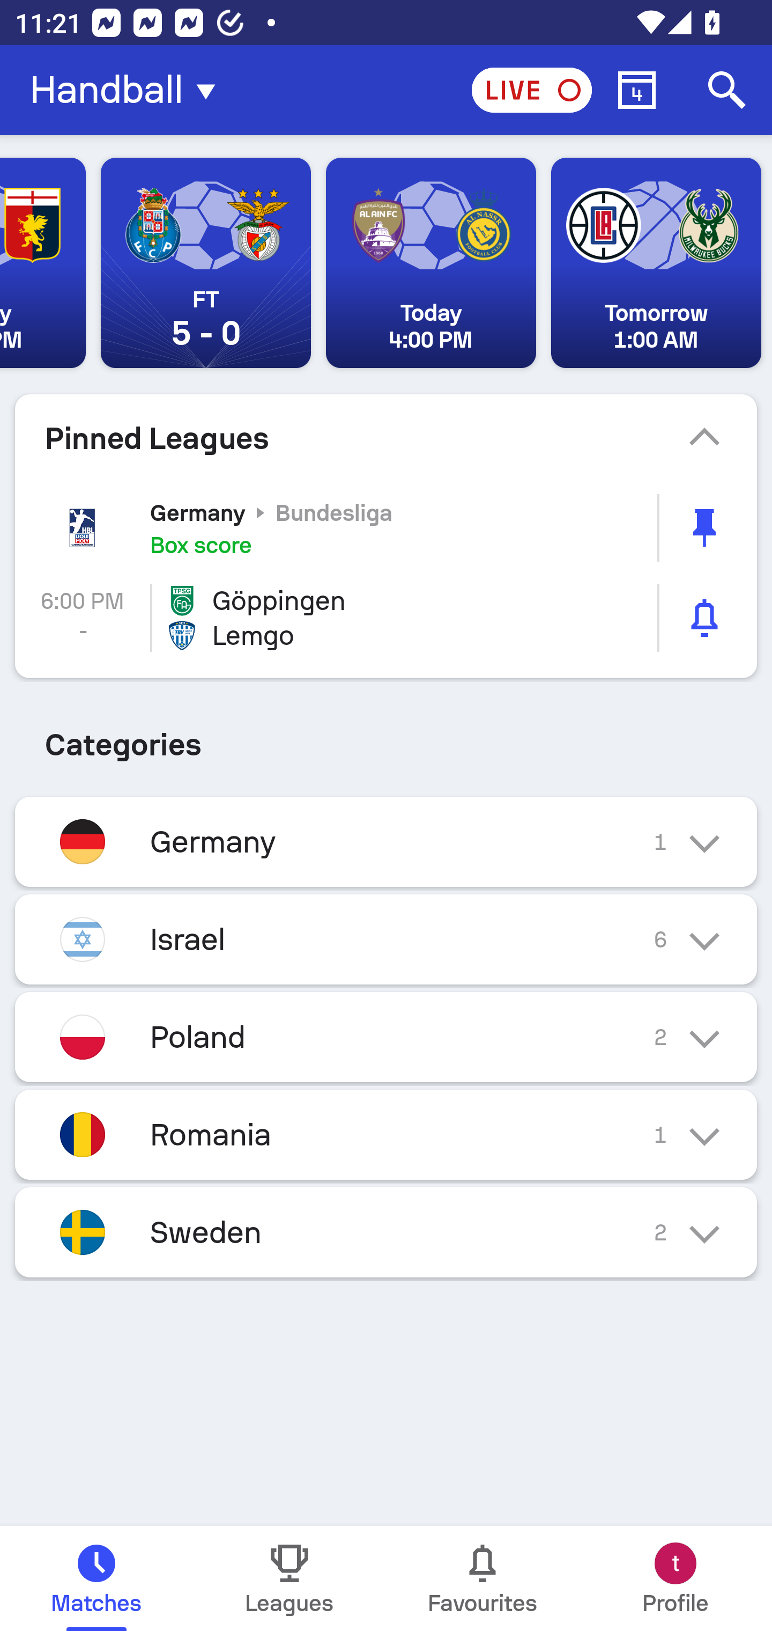 The height and width of the screenshot is (1631, 772). What do you see at coordinates (482, 1578) in the screenshot?
I see `Favourites` at bounding box center [482, 1578].